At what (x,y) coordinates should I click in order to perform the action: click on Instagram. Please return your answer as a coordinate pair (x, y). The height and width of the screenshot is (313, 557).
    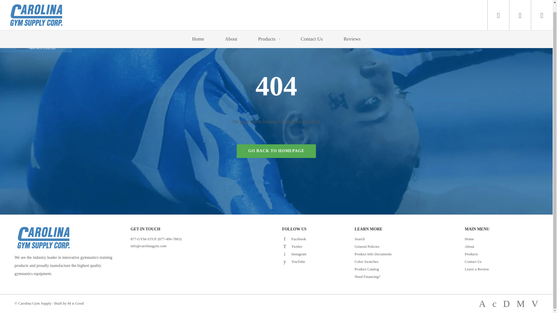
    Looking at the image, I should click on (284, 253).